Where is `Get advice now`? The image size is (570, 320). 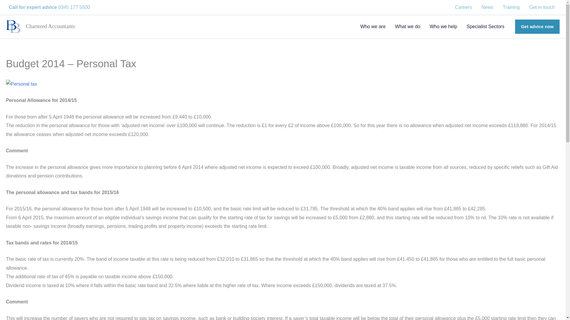
Get advice now is located at coordinates (537, 27).